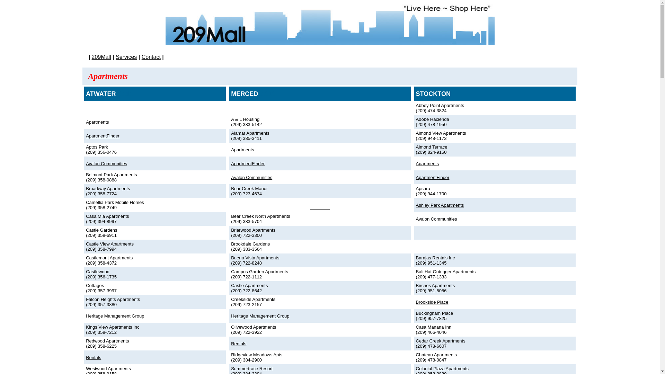  I want to click on Rentals, so click(239, 344).